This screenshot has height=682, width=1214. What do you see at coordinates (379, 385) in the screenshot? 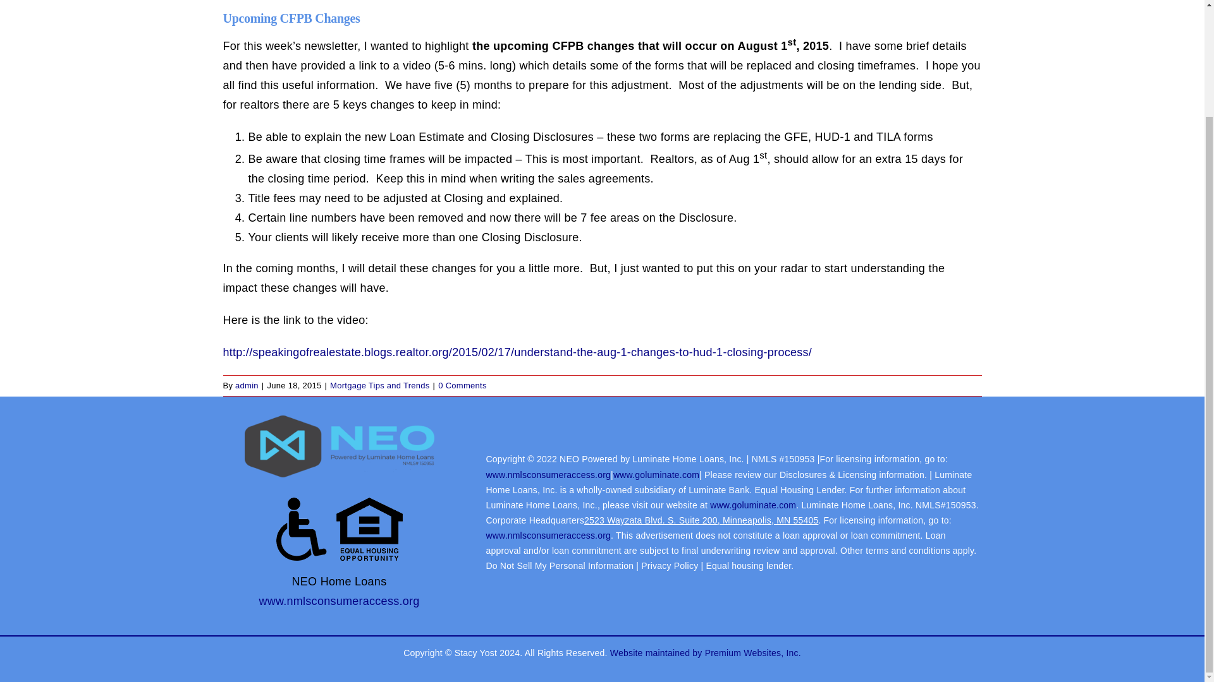
I see `Mortgage Tips and Trends` at bounding box center [379, 385].